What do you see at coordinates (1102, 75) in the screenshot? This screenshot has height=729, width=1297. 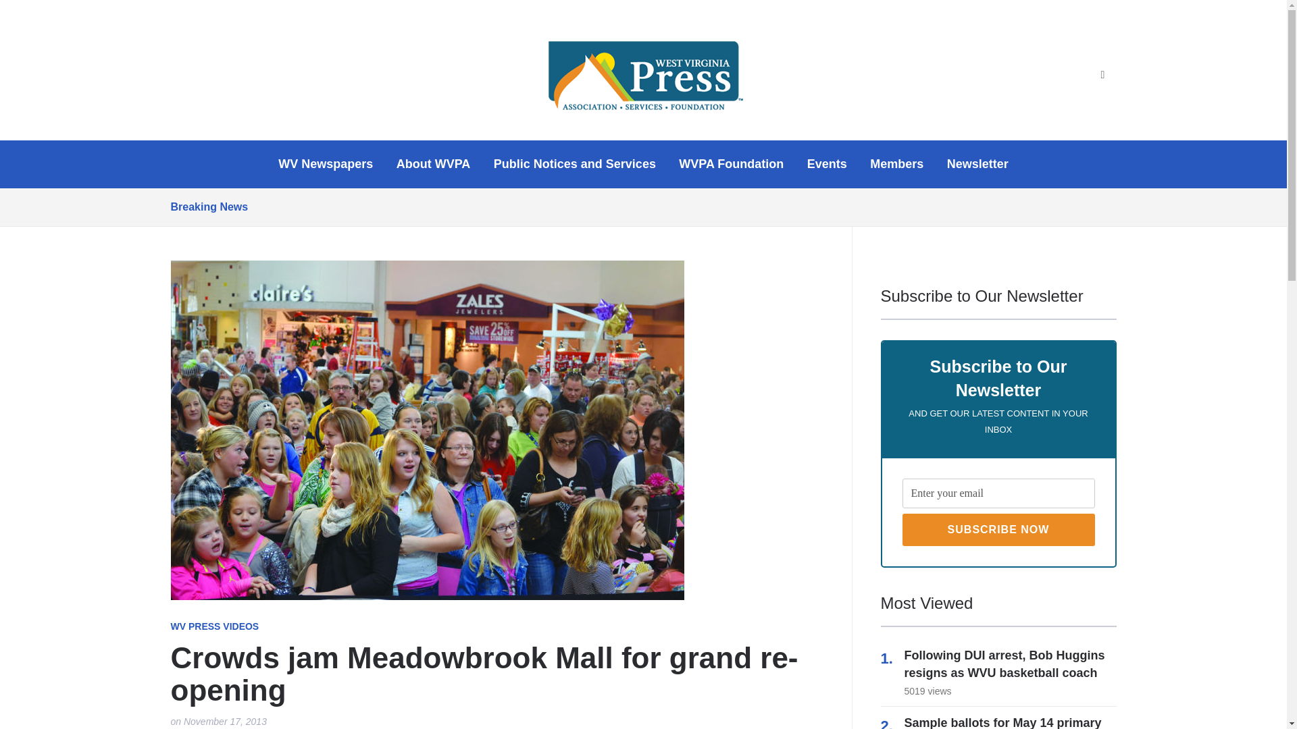 I see `Search` at bounding box center [1102, 75].